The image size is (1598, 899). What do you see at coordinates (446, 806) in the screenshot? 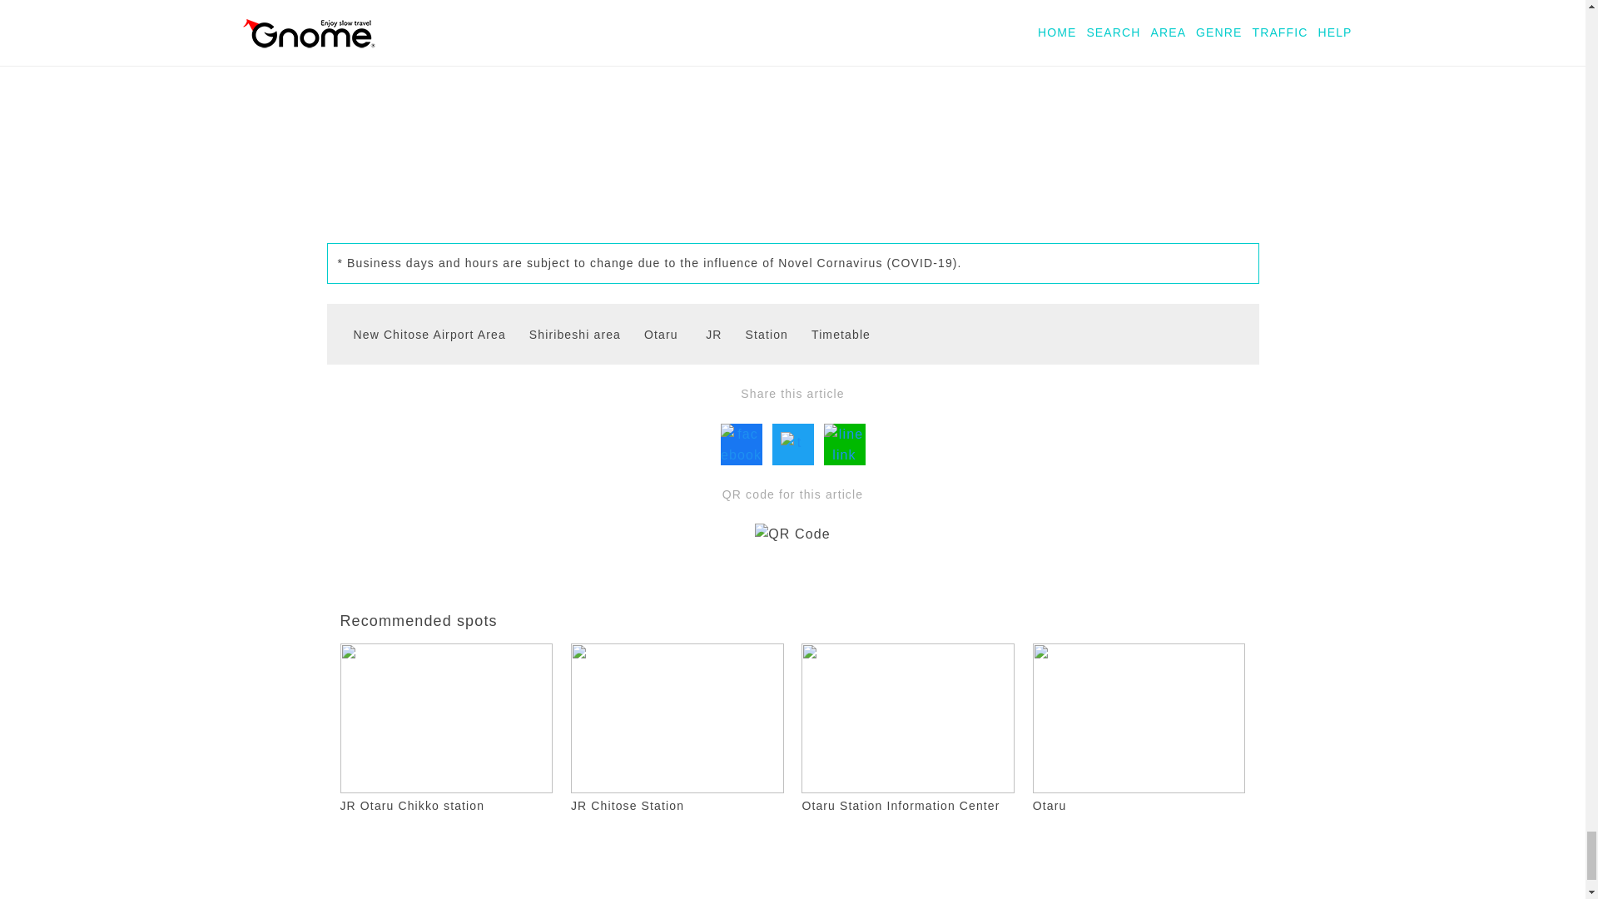
I see `JR Otaru Chikko station` at bounding box center [446, 806].